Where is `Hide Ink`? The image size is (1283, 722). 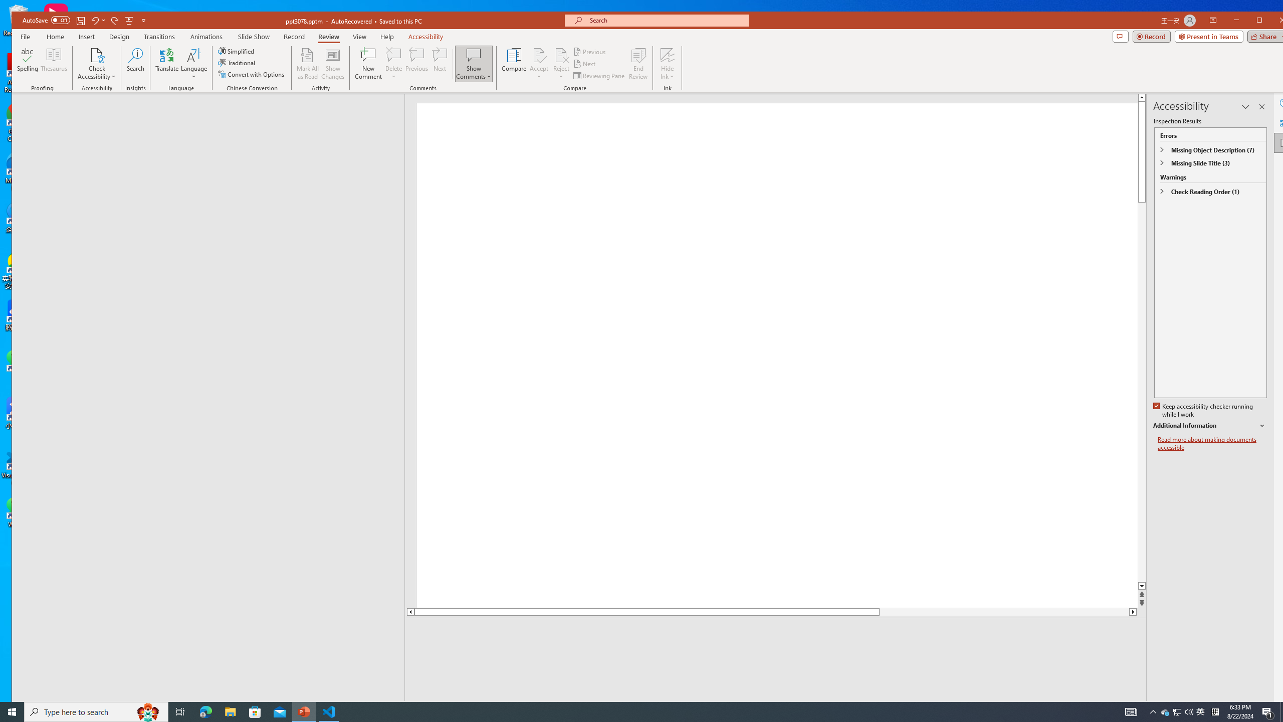 Hide Ink is located at coordinates (668, 64).